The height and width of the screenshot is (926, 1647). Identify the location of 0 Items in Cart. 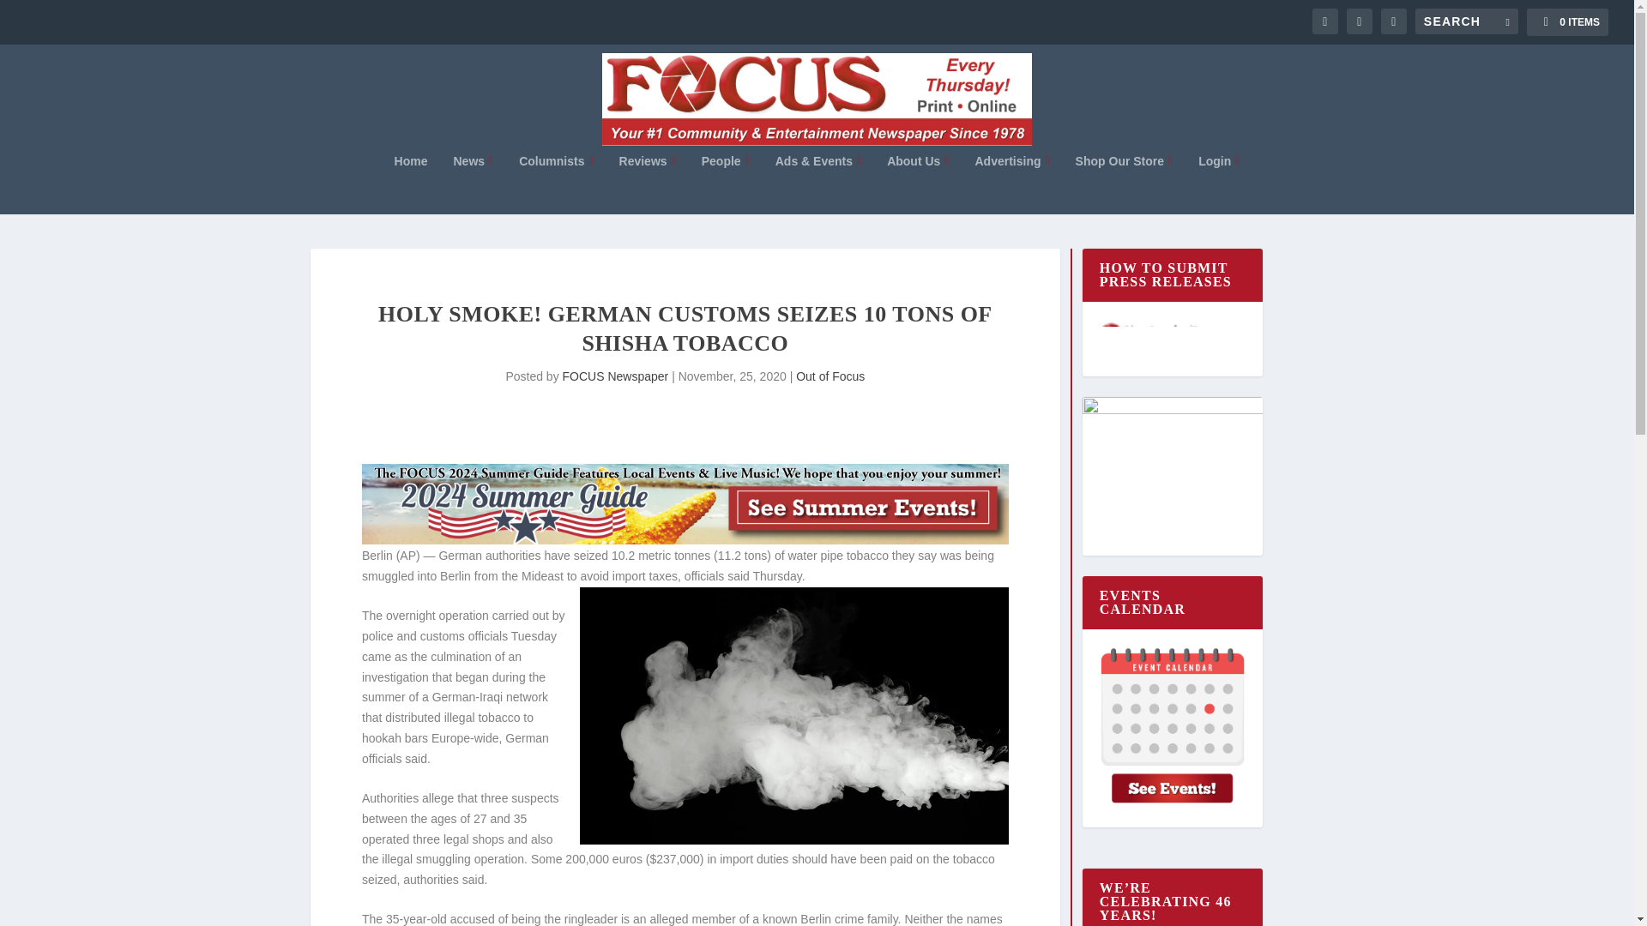
(1567, 22).